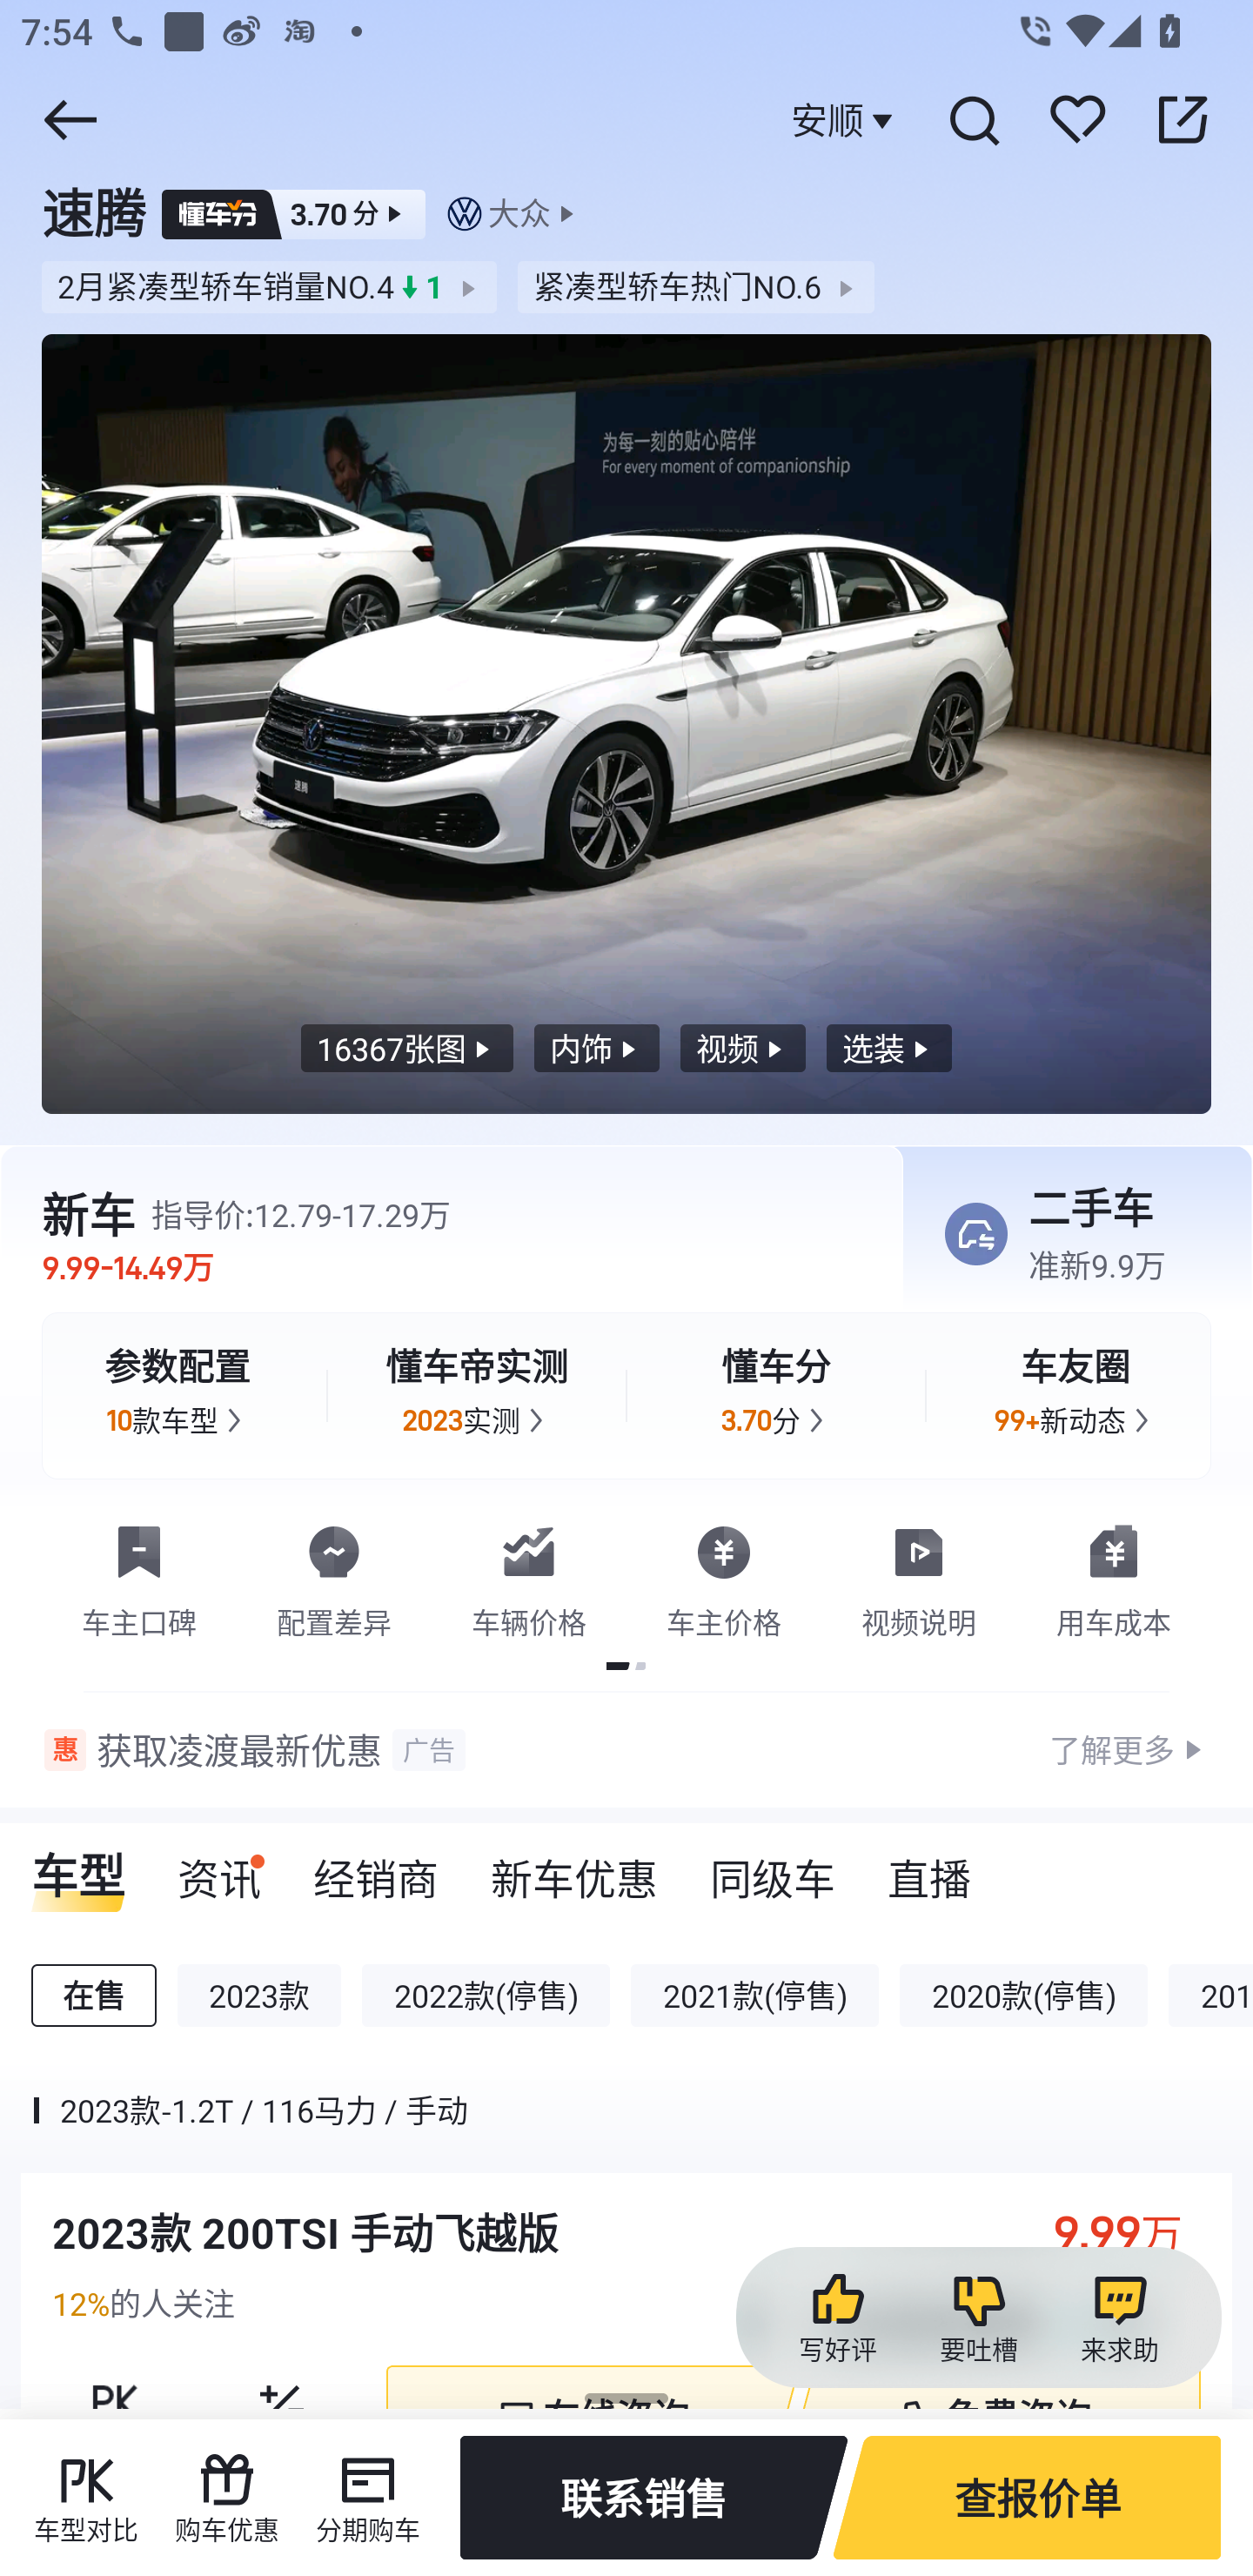 This screenshot has width=1253, height=2576. What do you see at coordinates (596, 1048) in the screenshot?
I see `内饰` at bounding box center [596, 1048].